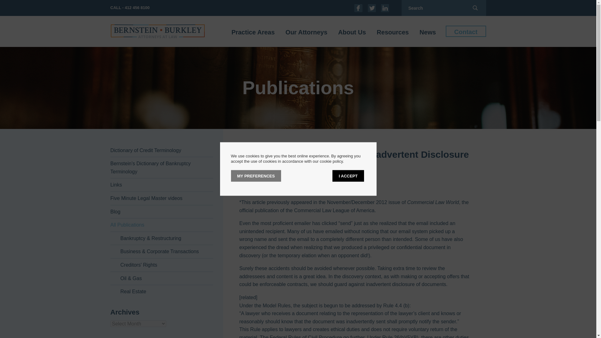 The height and width of the screenshot is (338, 601). What do you see at coordinates (372, 8) in the screenshot?
I see `Twitter` at bounding box center [372, 8].